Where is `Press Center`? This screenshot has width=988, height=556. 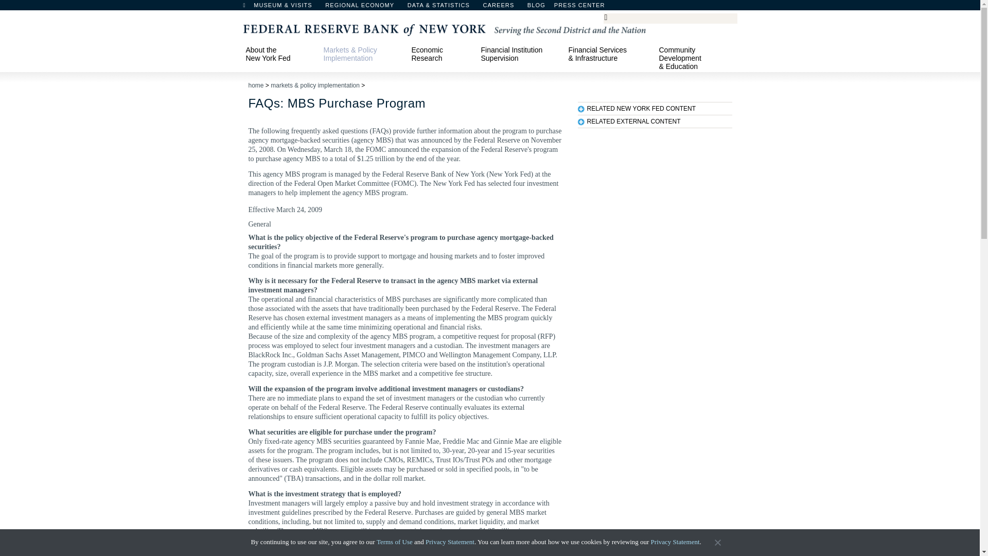 Press Center is located at coordinates (585, 8).